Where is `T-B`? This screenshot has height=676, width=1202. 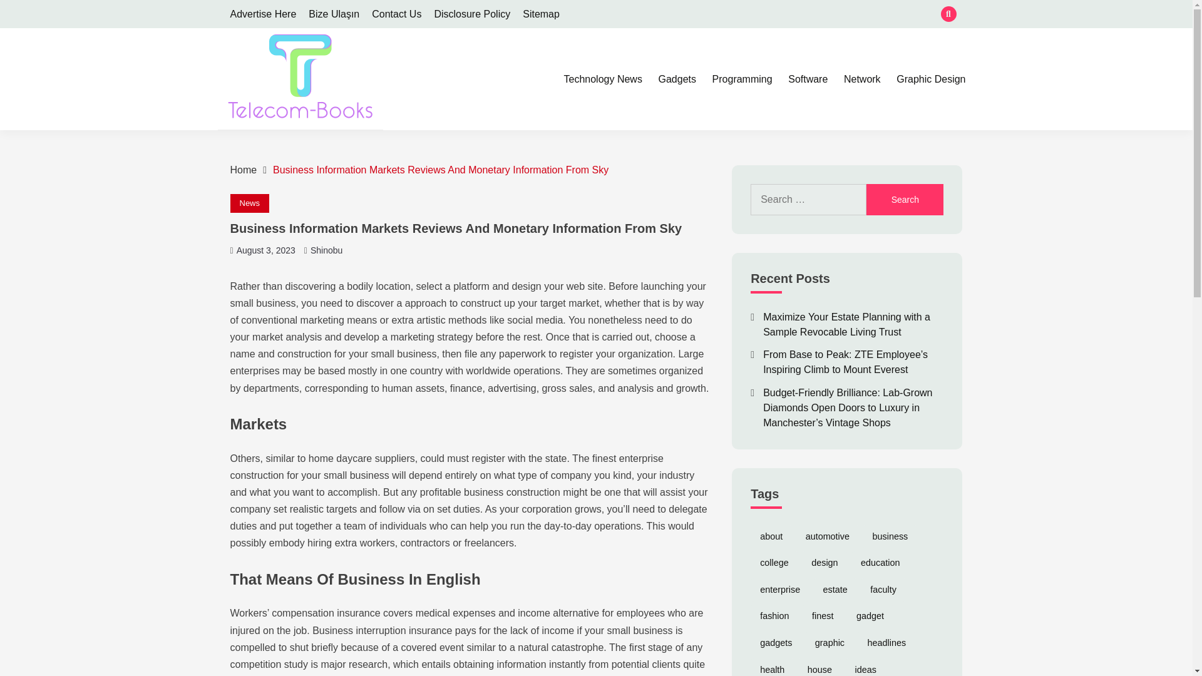 T-B is located at coordinates (245, 143).